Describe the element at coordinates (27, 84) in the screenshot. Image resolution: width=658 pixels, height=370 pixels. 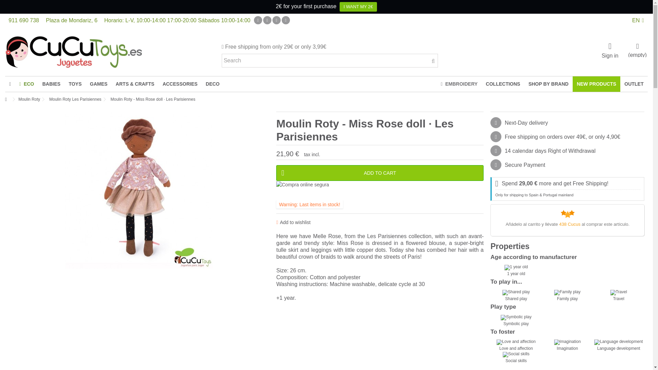
I see `ECO` at that location.